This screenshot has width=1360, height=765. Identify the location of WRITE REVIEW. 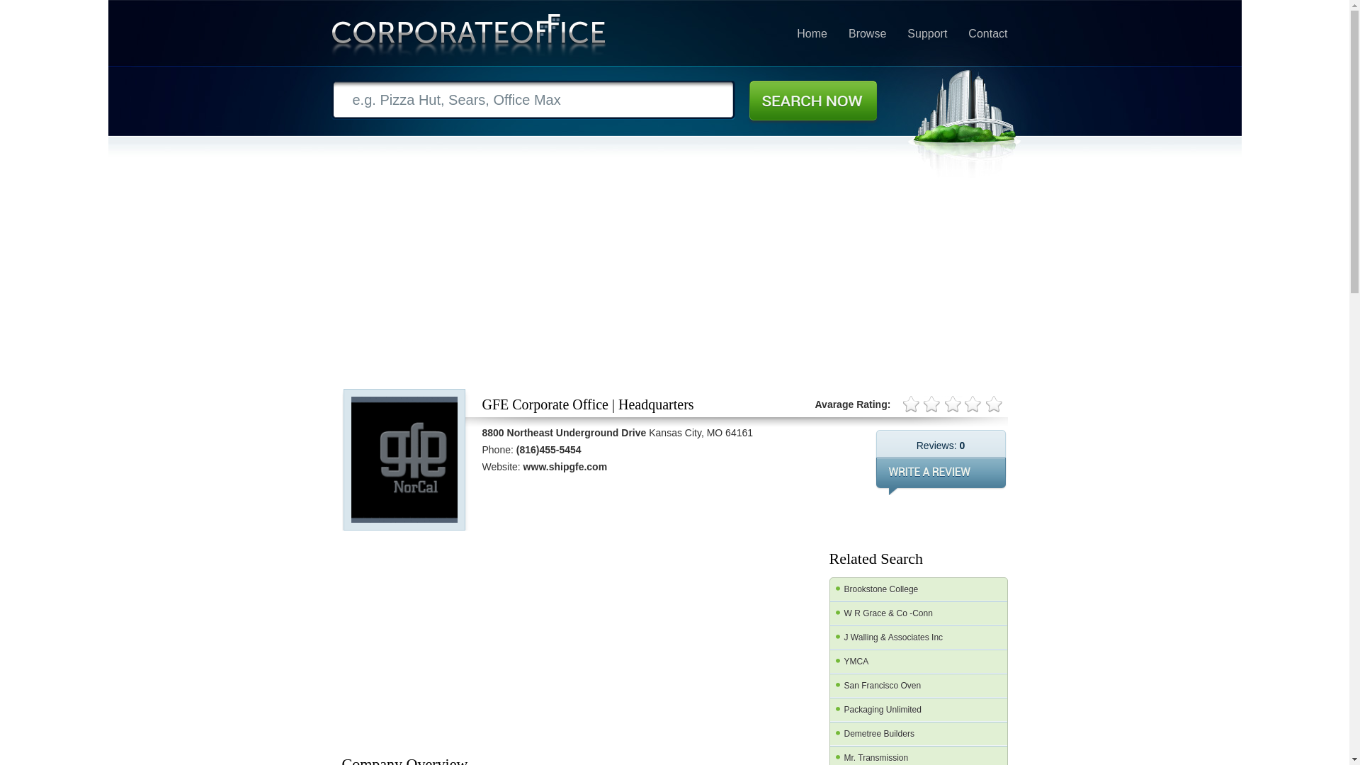
(941, 476).